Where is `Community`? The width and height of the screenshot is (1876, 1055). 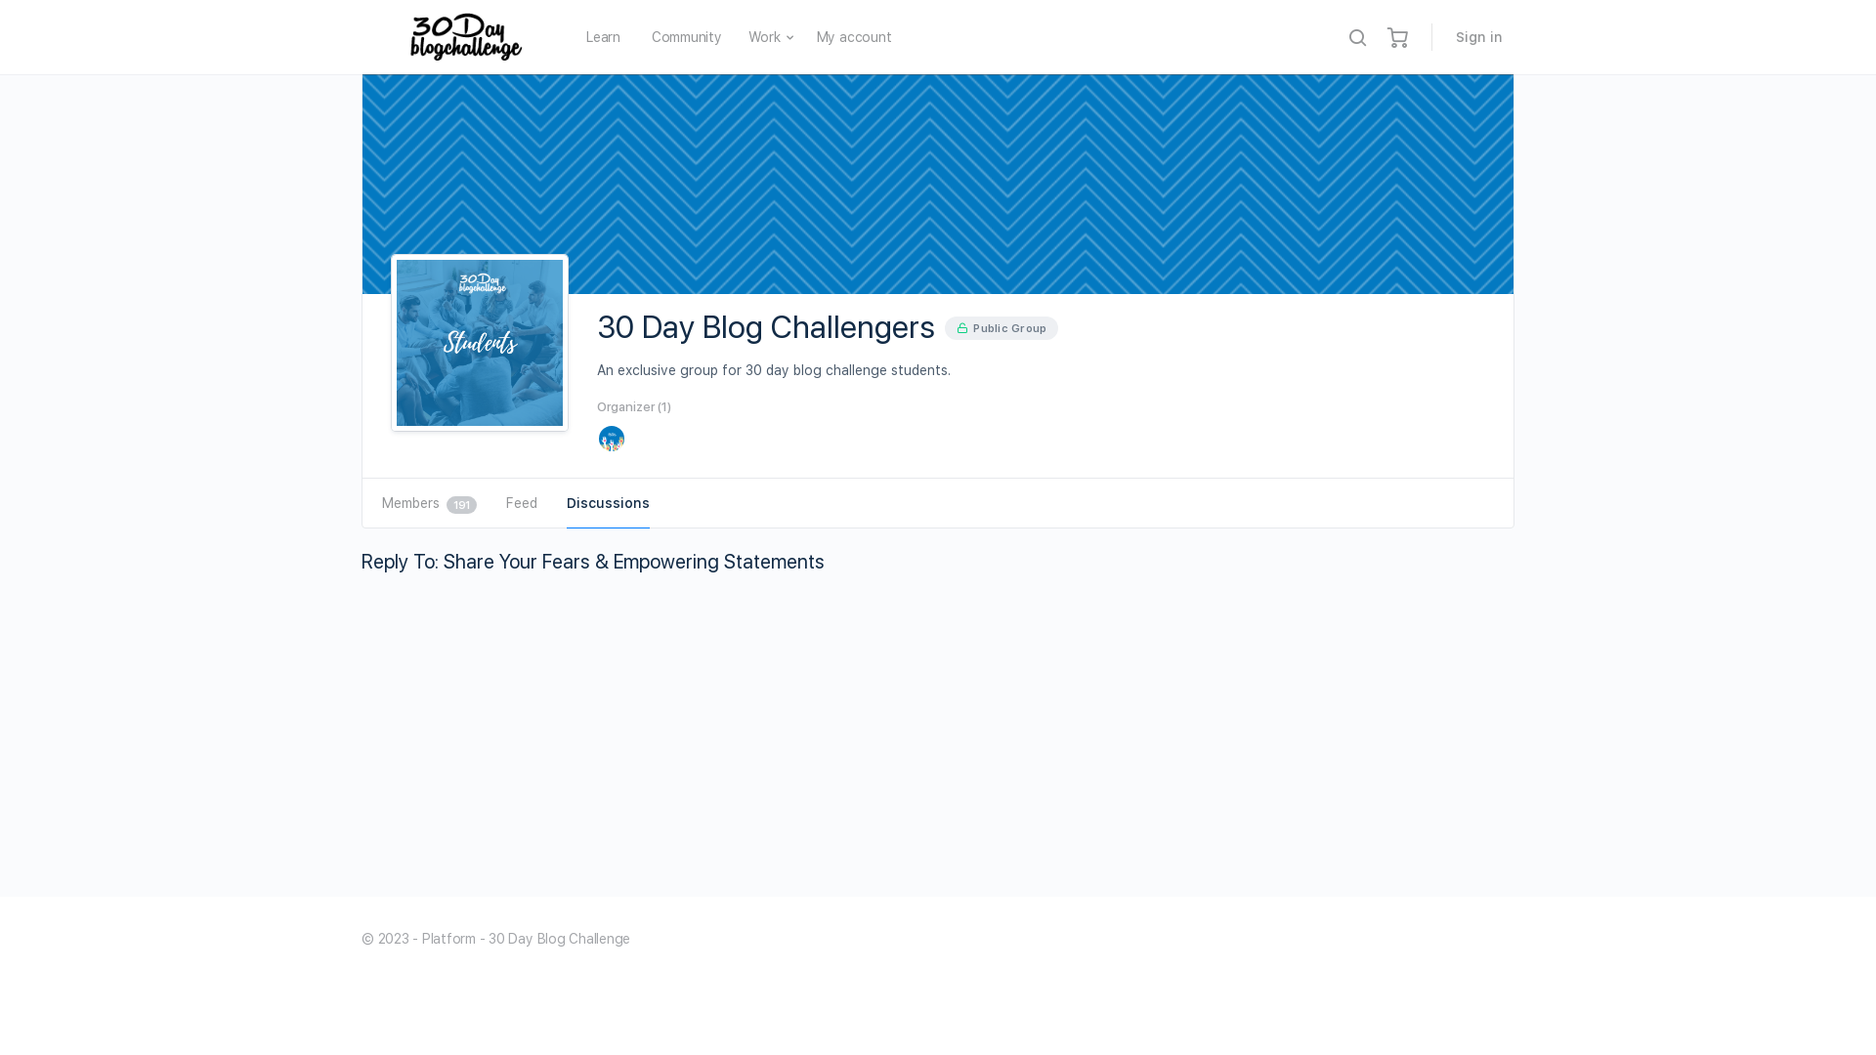
Community is located at coordinates (687, 37).